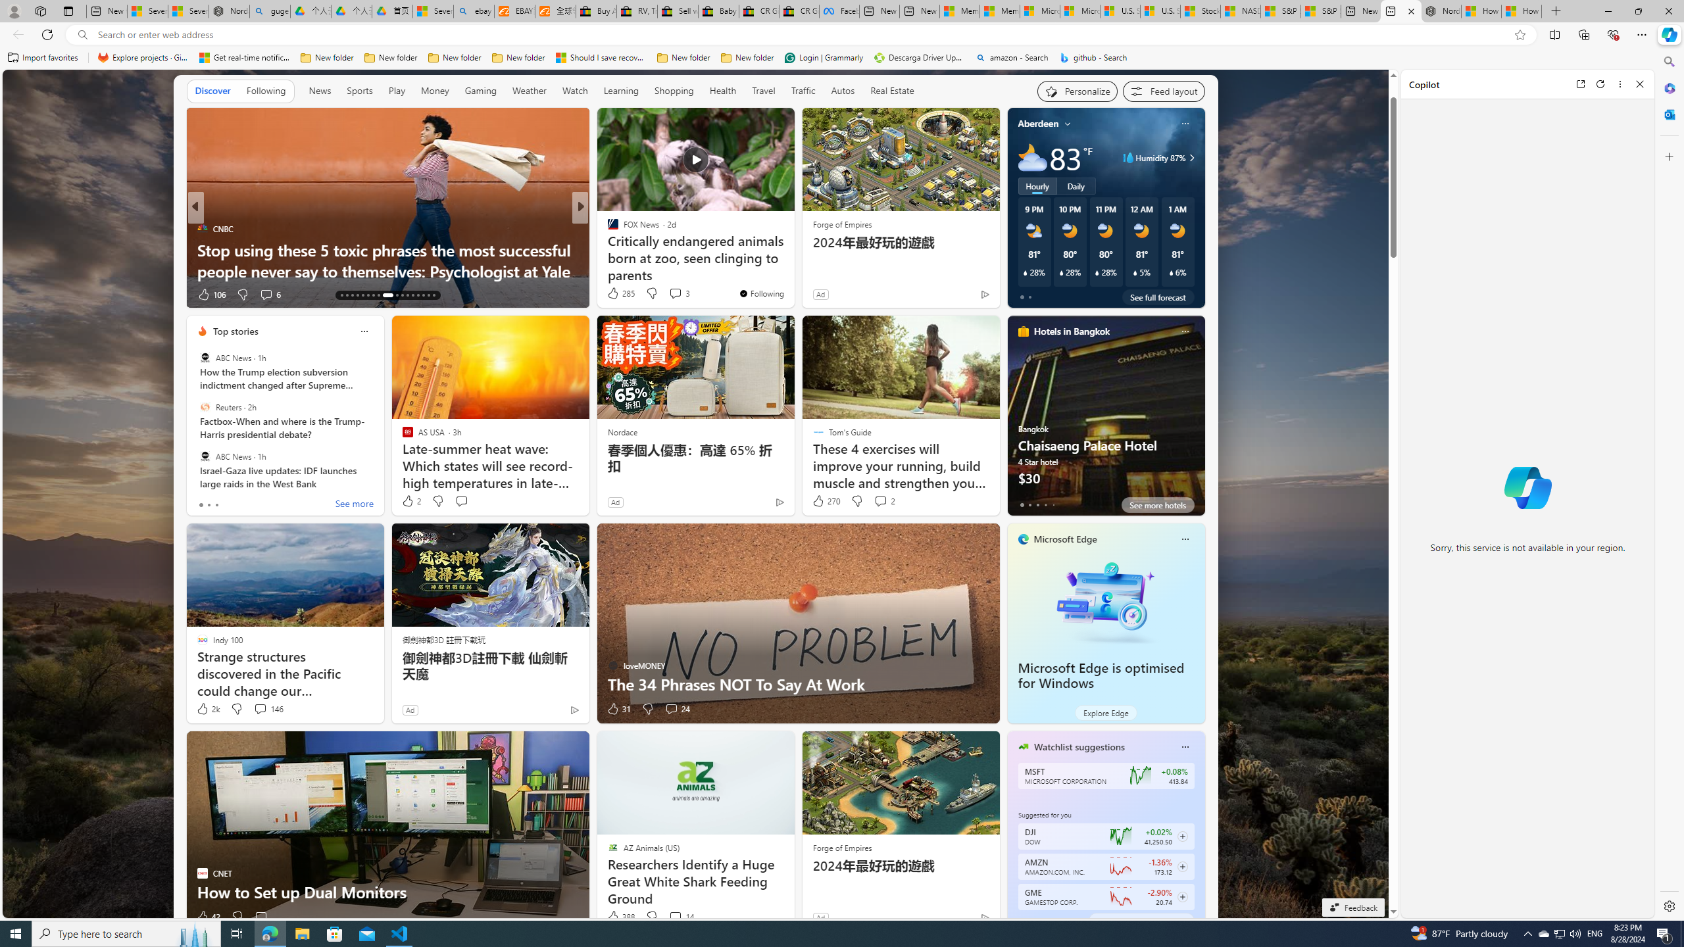 The height and width of the screenshot is (947, 1684). I want to click on AutomationID: tab-42, so click(433, 295).